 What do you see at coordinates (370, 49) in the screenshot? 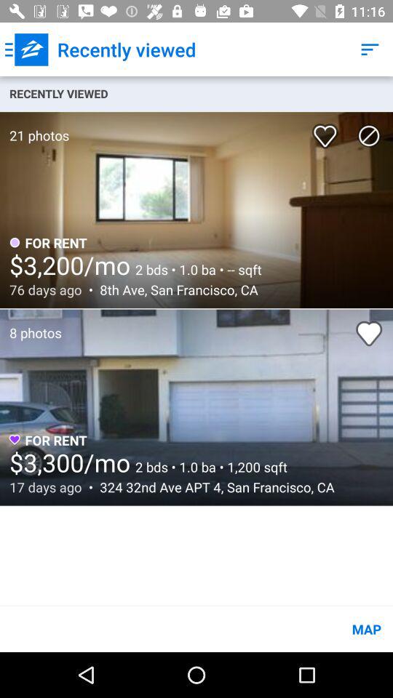
I see `click the top right side button` at bounding box center [370, 49].